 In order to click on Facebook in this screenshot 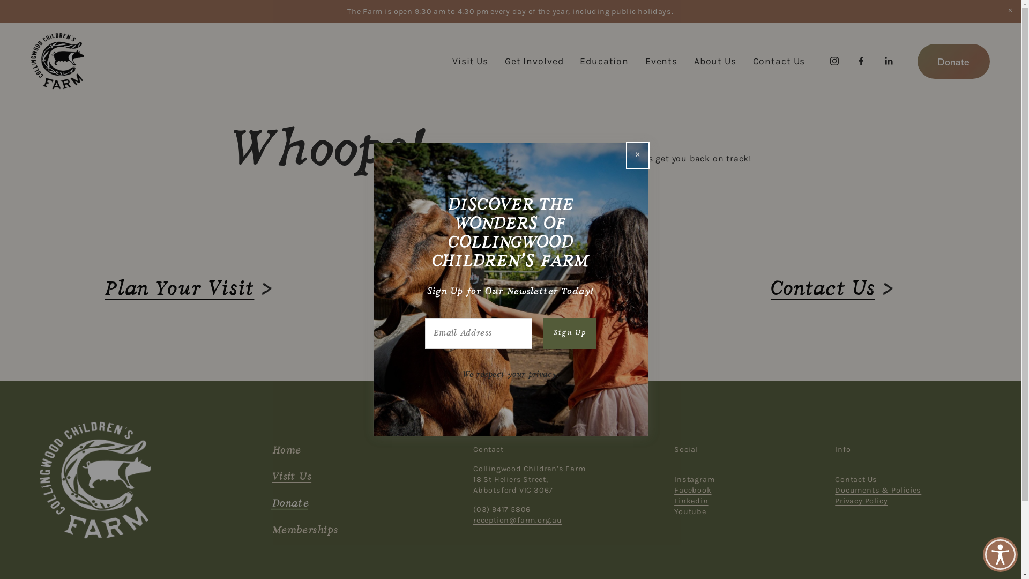, I will do `click(692, 490)`.